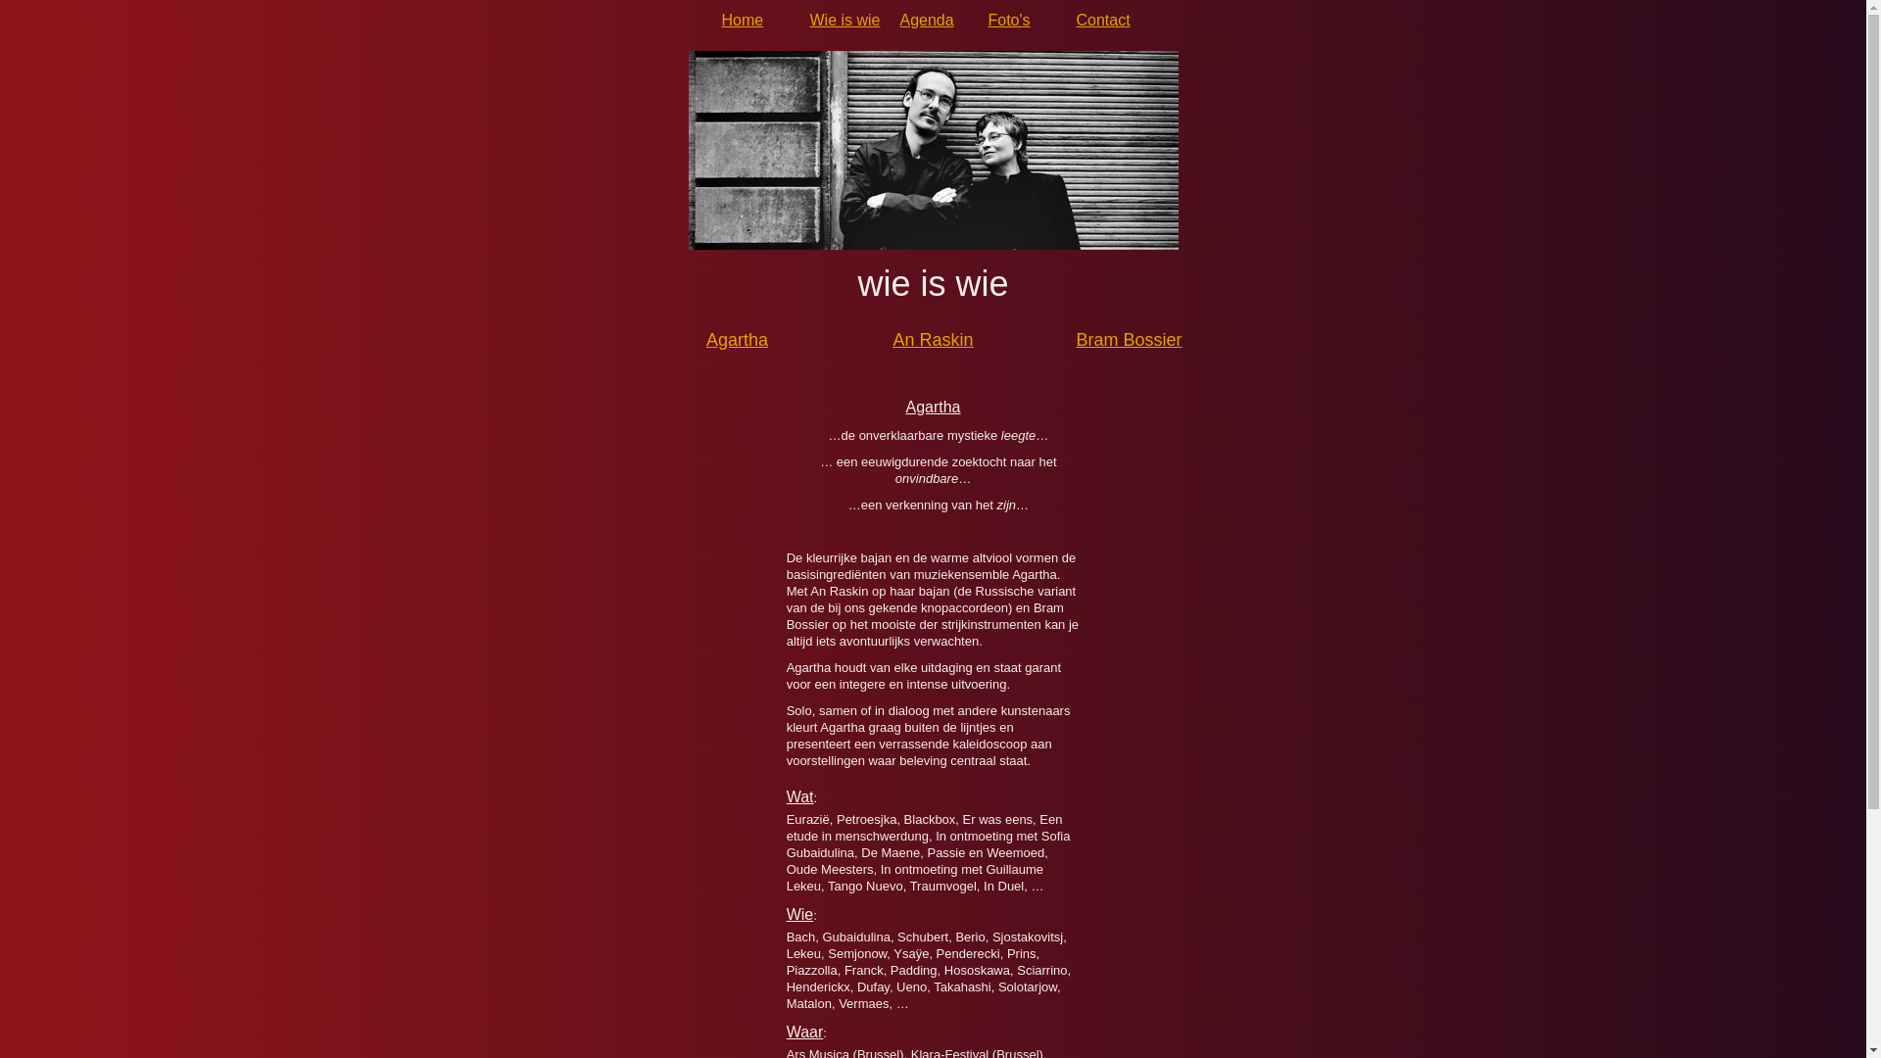 This screenshot has height=1058, width=1881. I want to click on Home, so click(755, 20).